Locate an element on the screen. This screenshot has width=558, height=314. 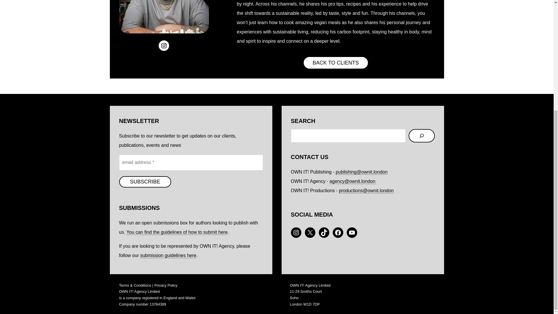
Instagram is located at coordinates (296, 232).